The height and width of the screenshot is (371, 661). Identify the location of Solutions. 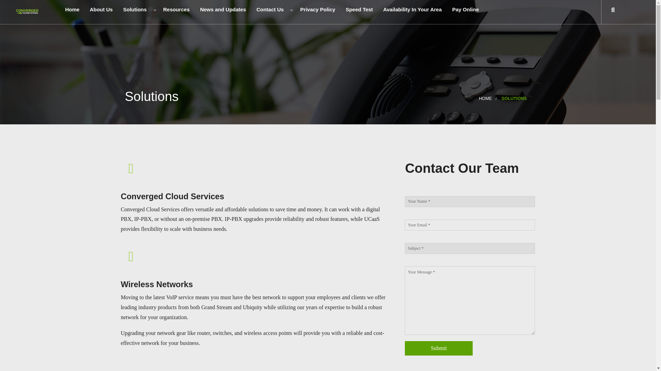
(137, 11).